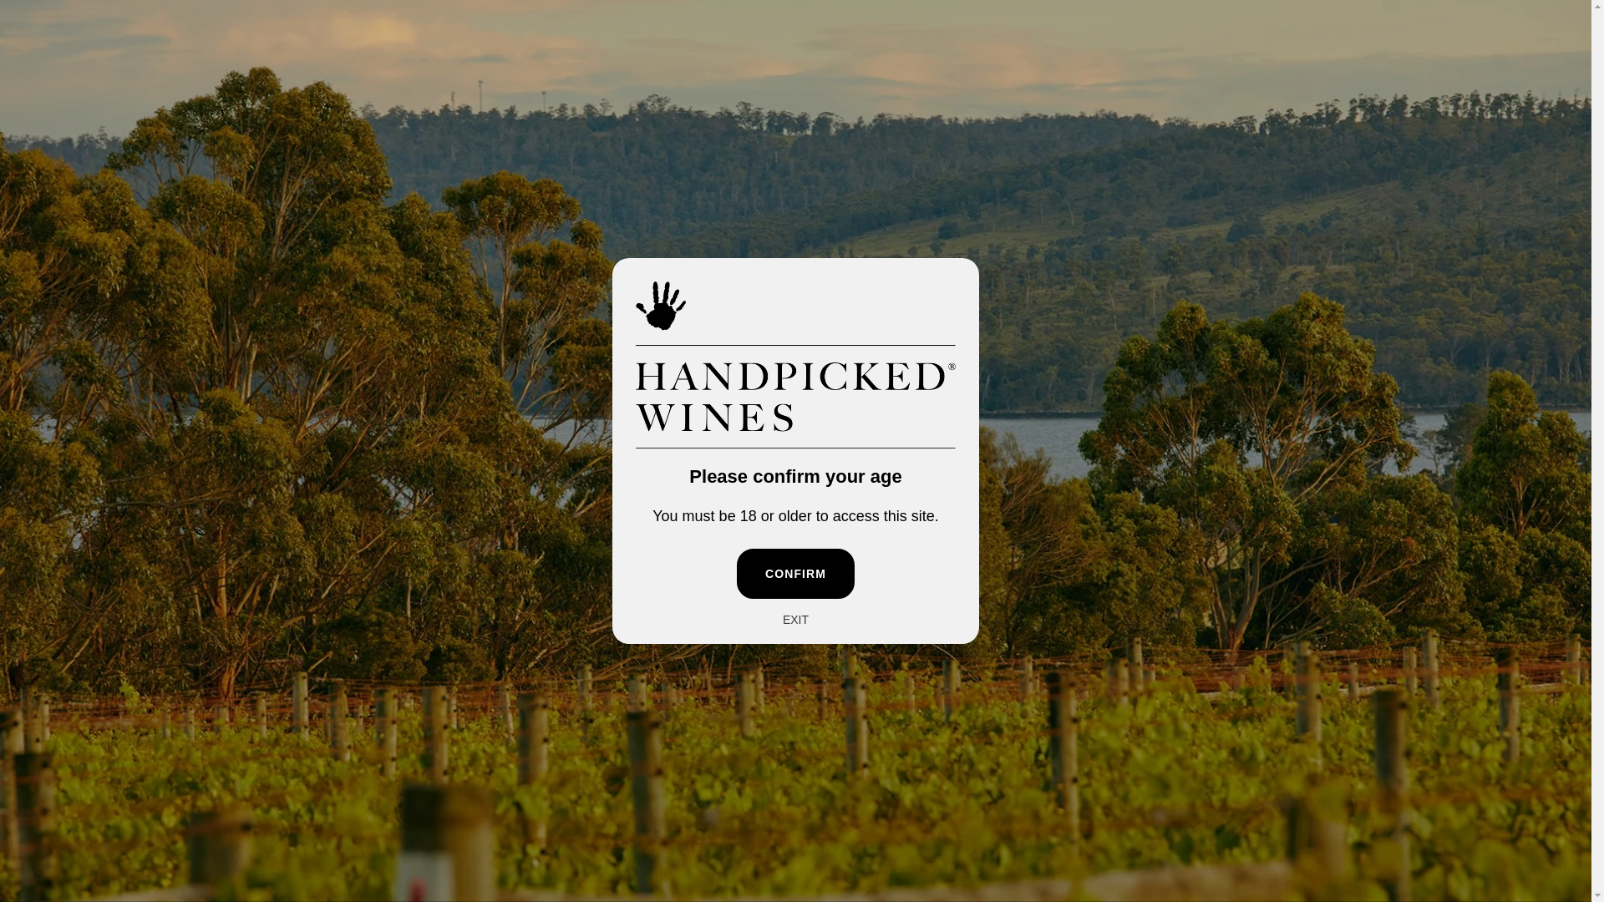 The image size is (1604, 902). What do you see at coordinates (72, 461) in the screenshot?
I see `Facebook` at bounding box center [72, 461].